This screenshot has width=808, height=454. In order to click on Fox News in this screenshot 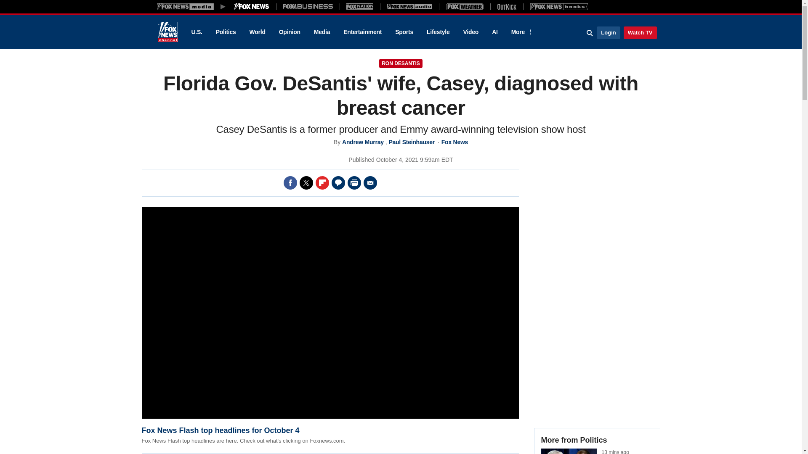, I will do `click(167, 32)`.